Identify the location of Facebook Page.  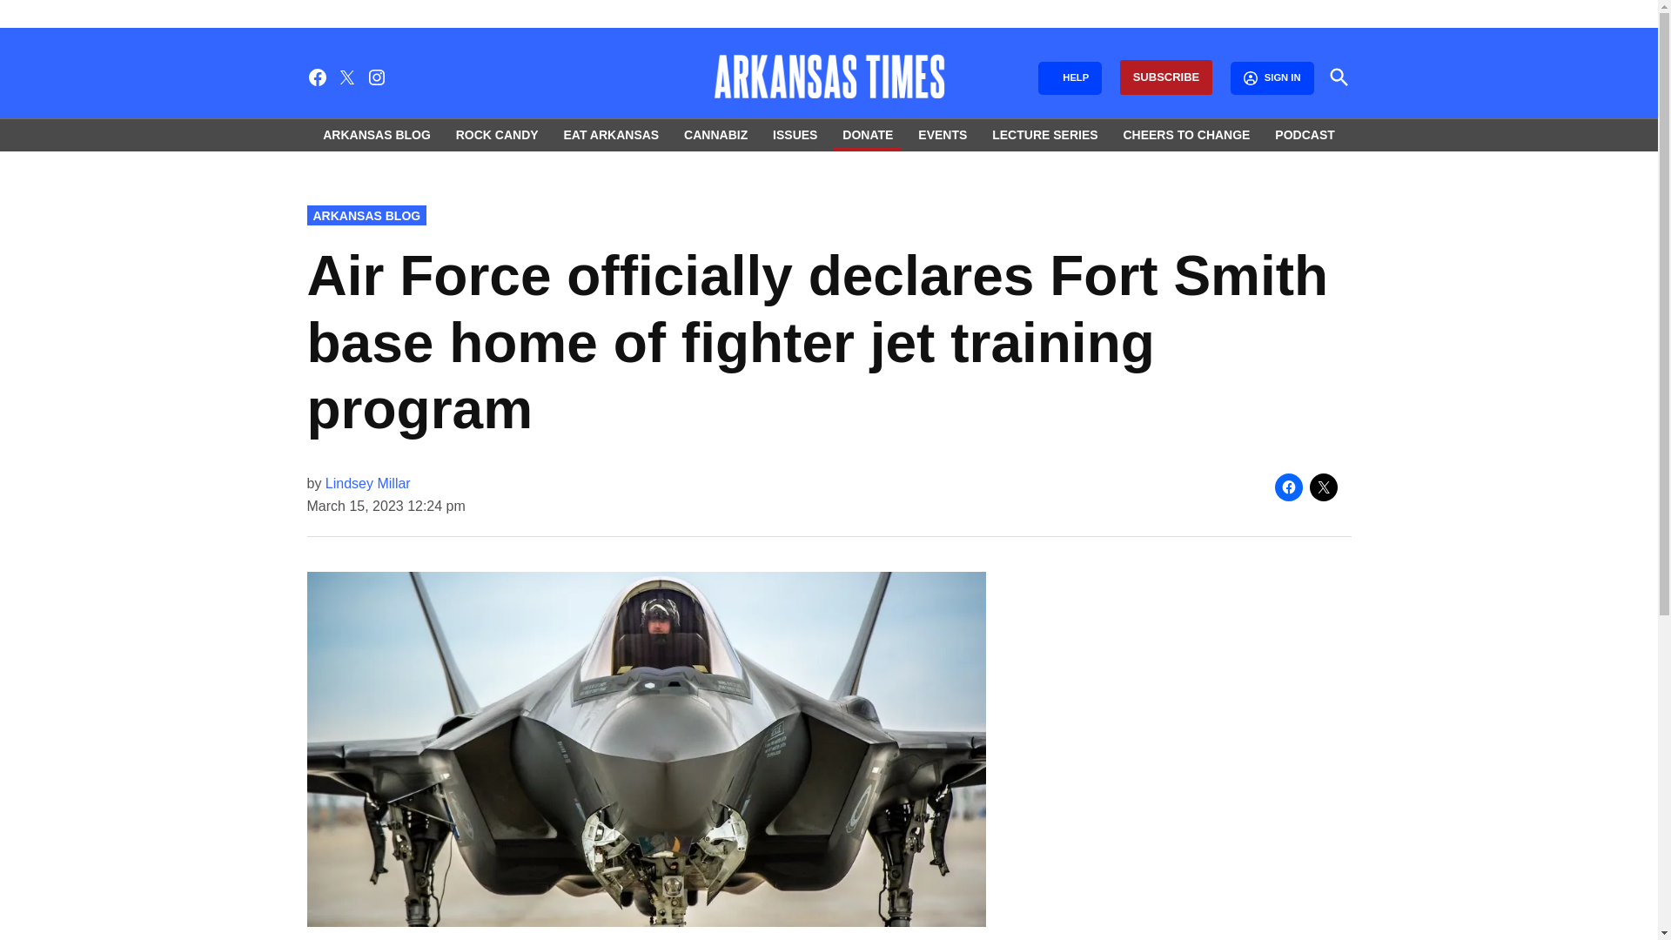
(317, 77).